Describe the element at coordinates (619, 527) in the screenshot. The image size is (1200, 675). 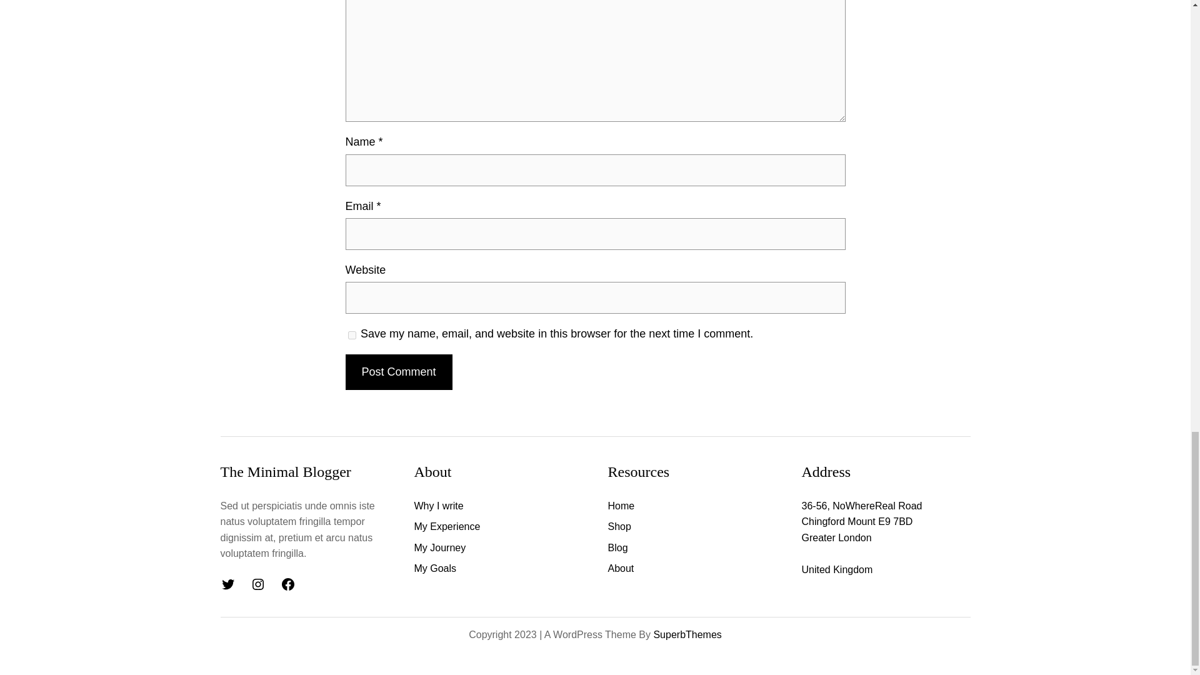
I see `Shop` at that location.